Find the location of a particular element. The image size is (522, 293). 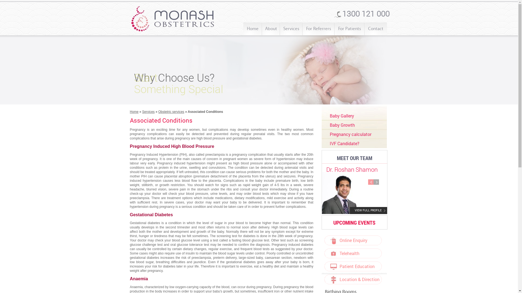

MEET OUR TEAM is located at coordinates (354, 158).